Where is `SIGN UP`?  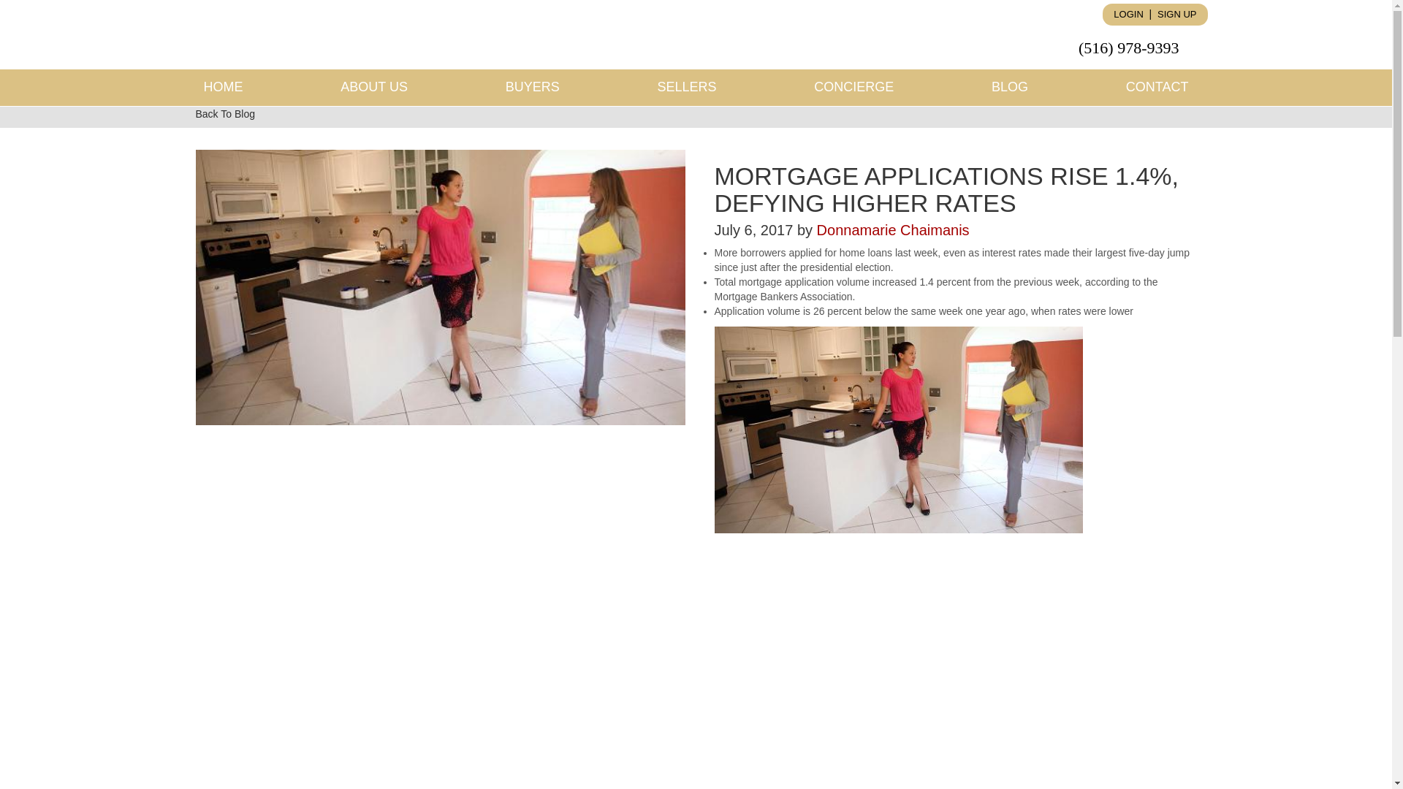
SIGN UP is located at coordinates (1176, 15).